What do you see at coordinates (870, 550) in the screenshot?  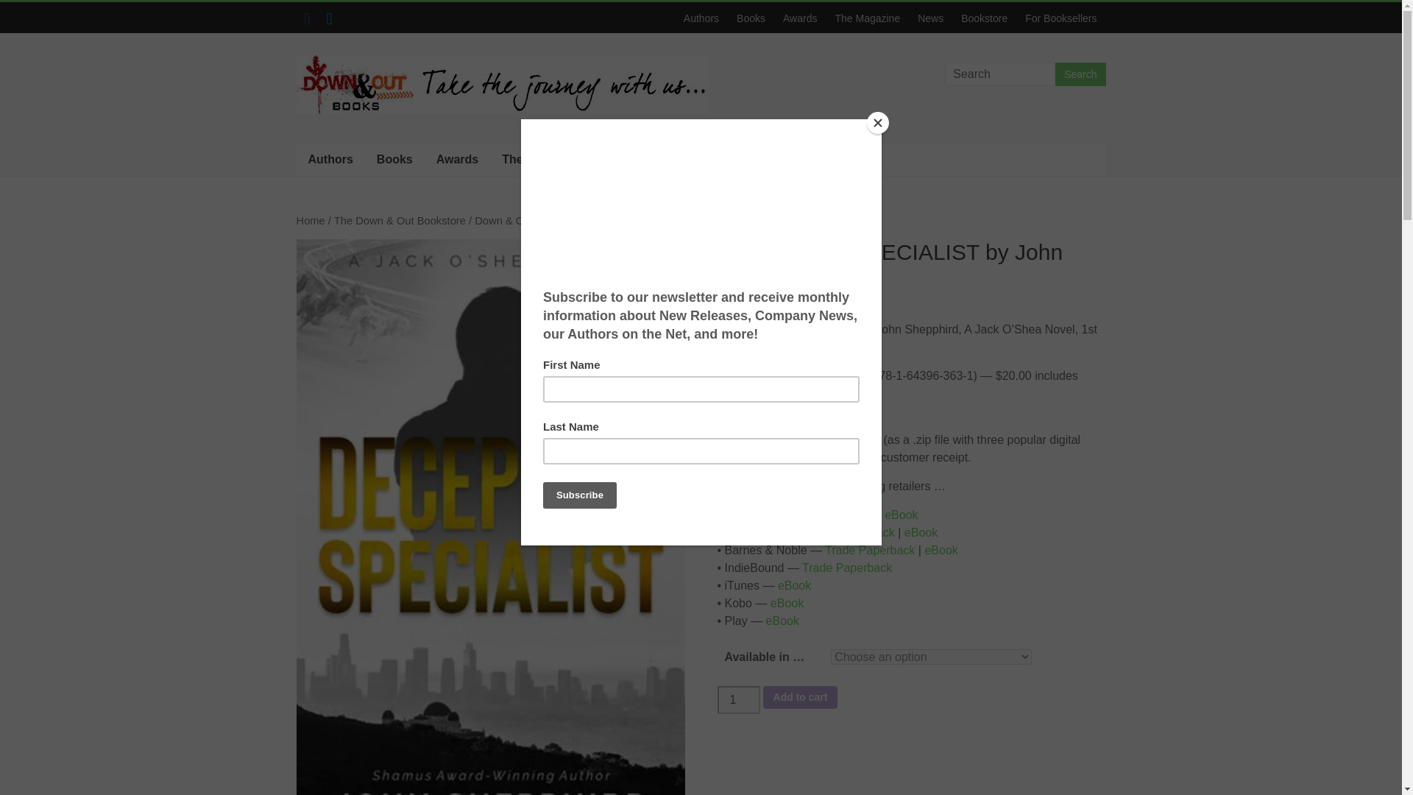 I see `Trade Paperback` at bounding box center [870, 550].